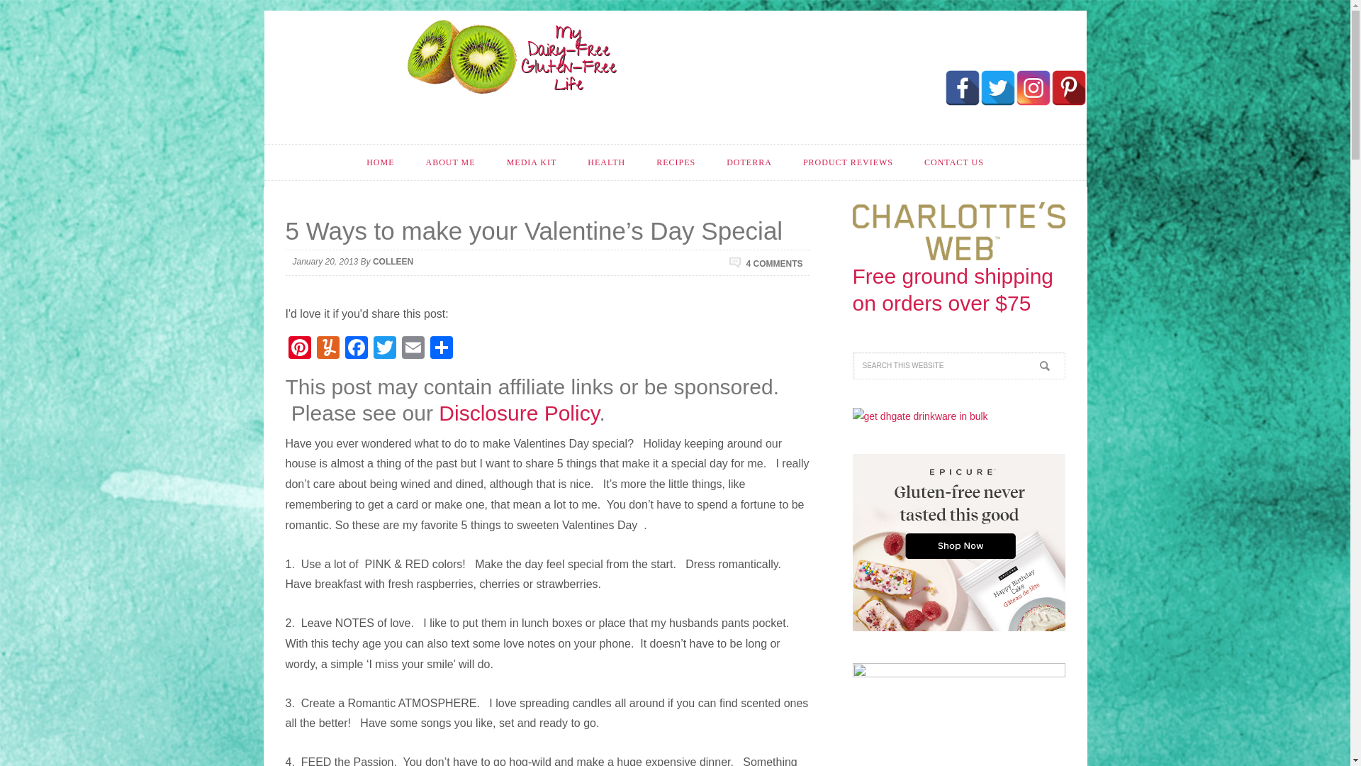 The height and width of the screenshot is (766, 1361). Describe the element at coordinates (449, 162) in the screenshot. I see `ABOUT ME` at that location.